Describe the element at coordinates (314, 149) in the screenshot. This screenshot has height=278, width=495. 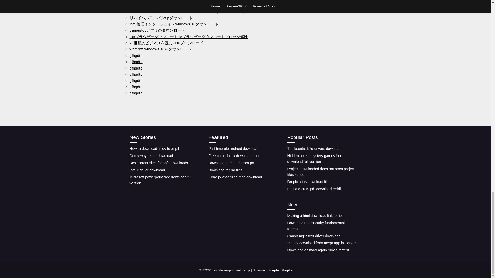
I see `Thinkcentre b7u drivers download` at that location.